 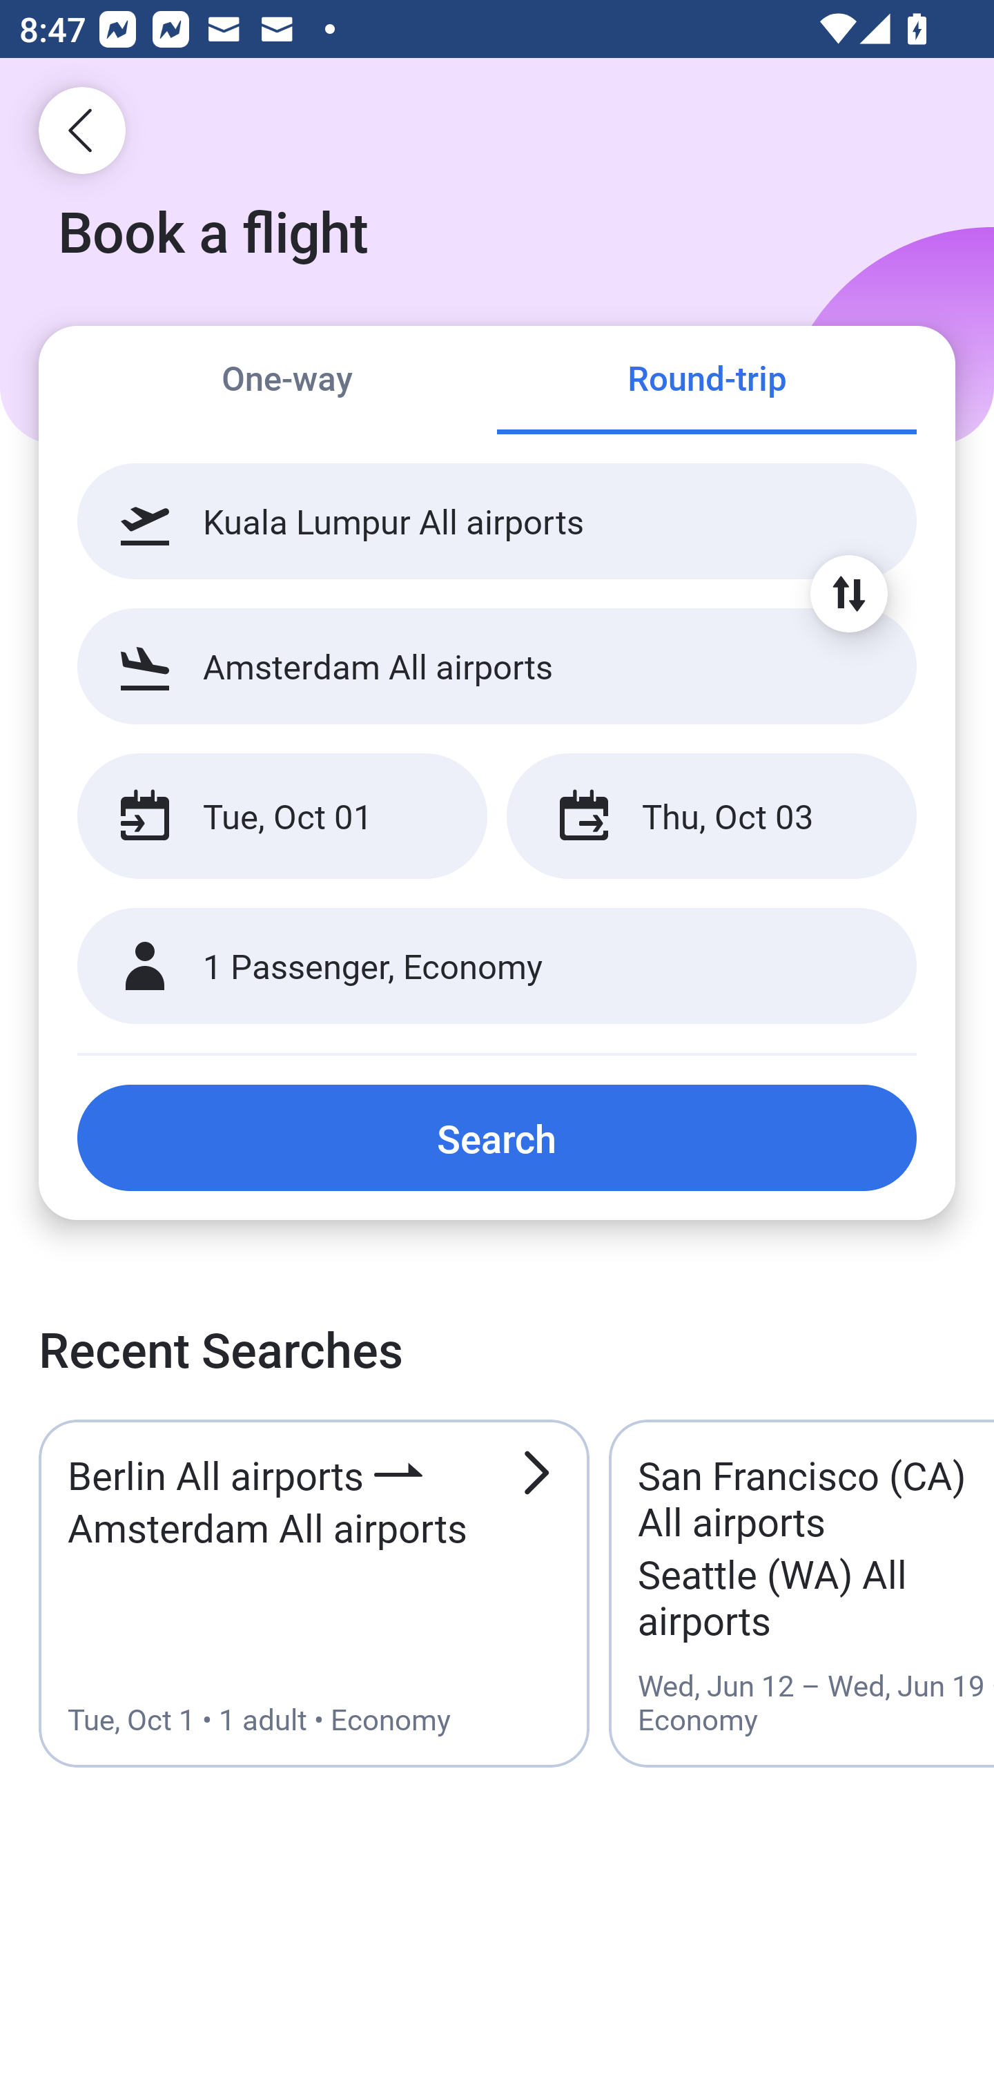 I want to click on 1 Passenger, Economy, so click(x=497, y=967).